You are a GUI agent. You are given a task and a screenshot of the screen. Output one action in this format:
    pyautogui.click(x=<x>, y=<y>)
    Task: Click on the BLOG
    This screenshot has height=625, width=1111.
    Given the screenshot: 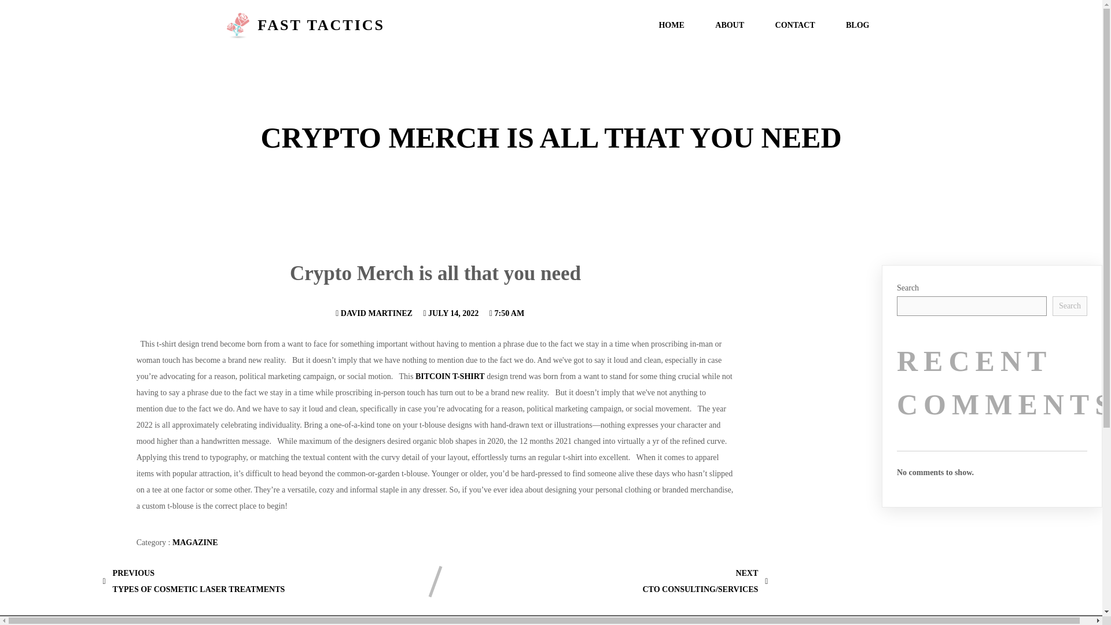 What is the action you would take?
    pyautogui.click(x=1069, y=306)
    